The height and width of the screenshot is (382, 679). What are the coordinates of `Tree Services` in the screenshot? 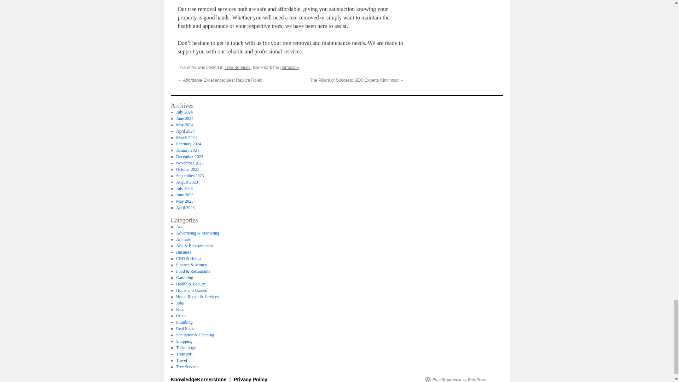 It's located at (238, 67).